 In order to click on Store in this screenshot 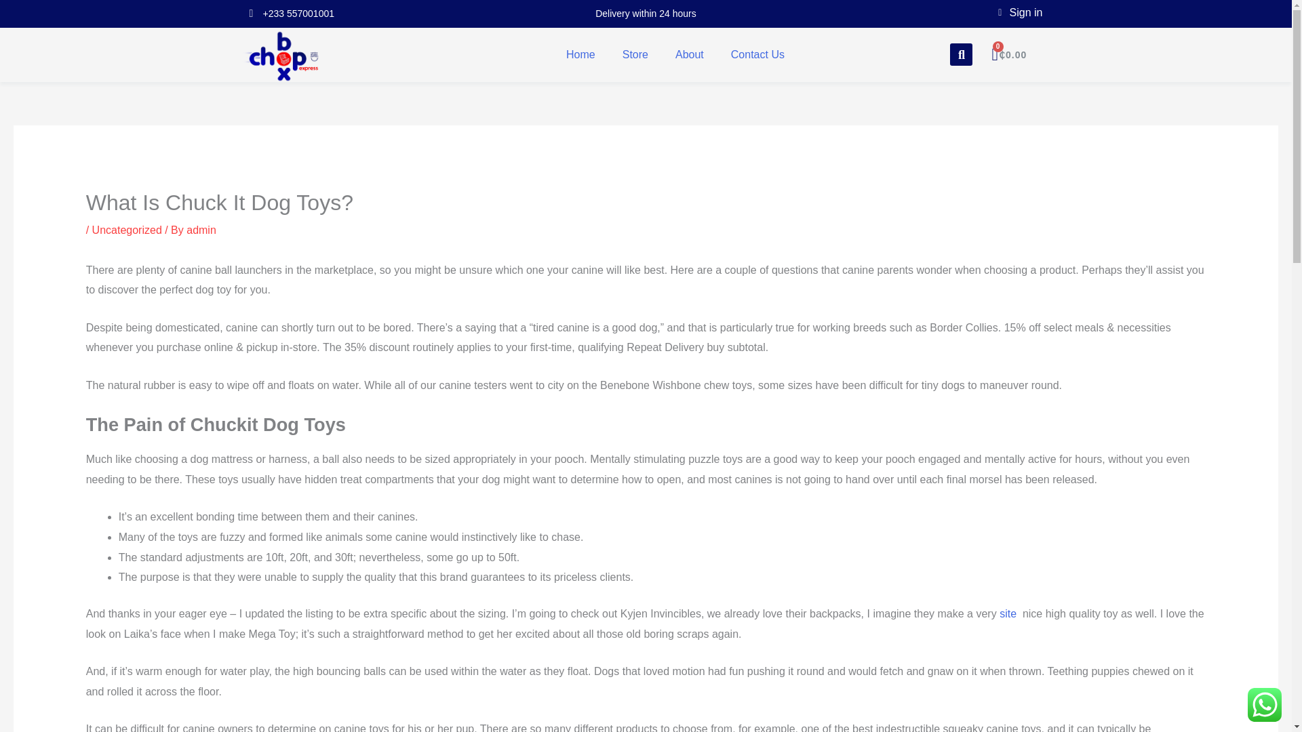, I will do `click(635, 54)`.